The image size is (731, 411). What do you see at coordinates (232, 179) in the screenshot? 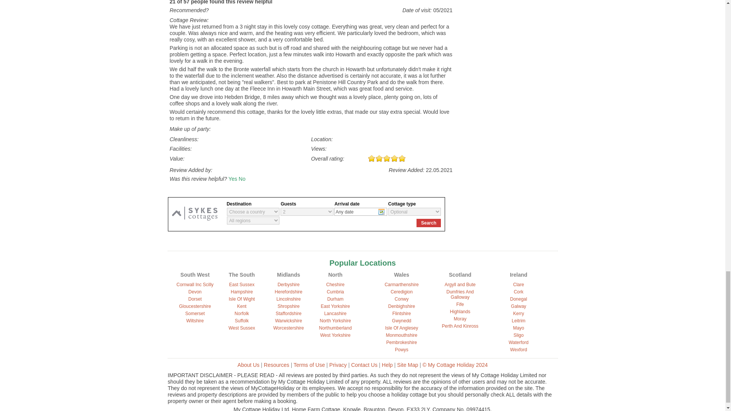
I see `Yes` at bounding box center [232, 179].